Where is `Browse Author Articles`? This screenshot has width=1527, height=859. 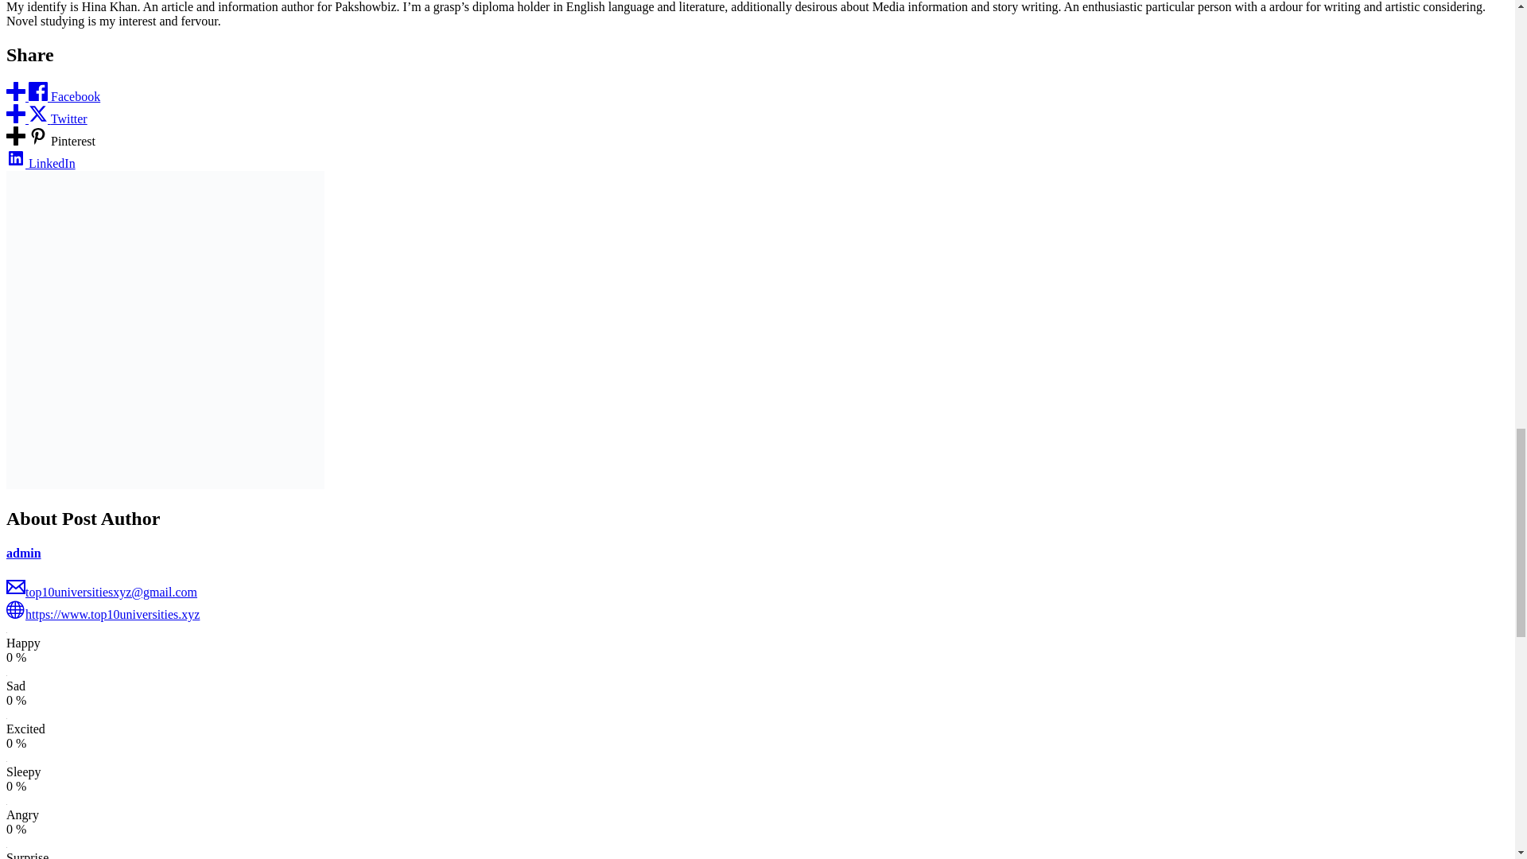
Browse Author Articles is located at coordinates (38, 26).